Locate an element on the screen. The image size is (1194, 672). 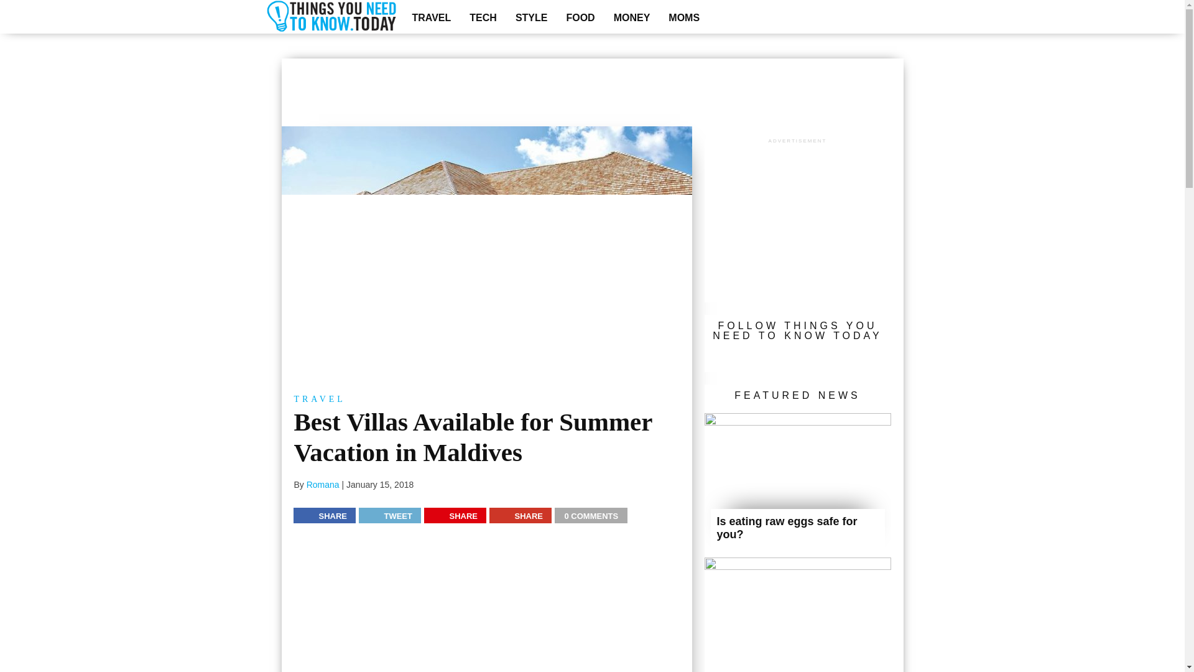
Posts by Romana is located at coordinates (323, 485).